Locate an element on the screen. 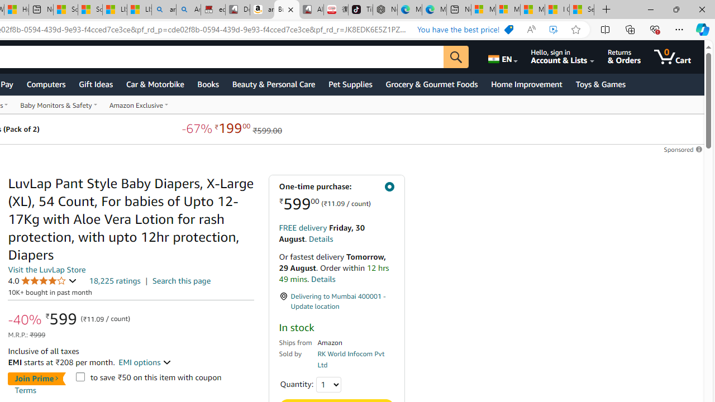  Toys & Games is located at coordinates (600, 84).